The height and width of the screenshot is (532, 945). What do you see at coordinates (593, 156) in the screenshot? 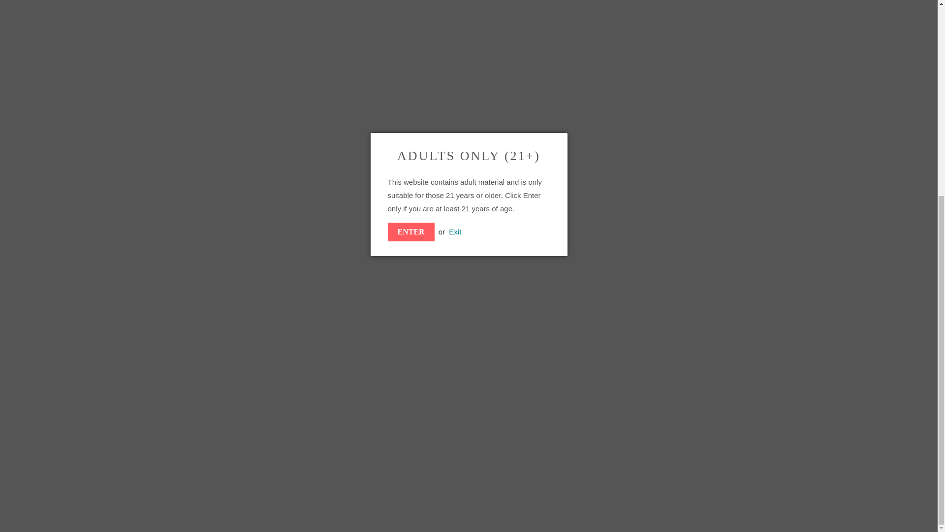
I see `Peter Muller` at bounding box center [593, 156].